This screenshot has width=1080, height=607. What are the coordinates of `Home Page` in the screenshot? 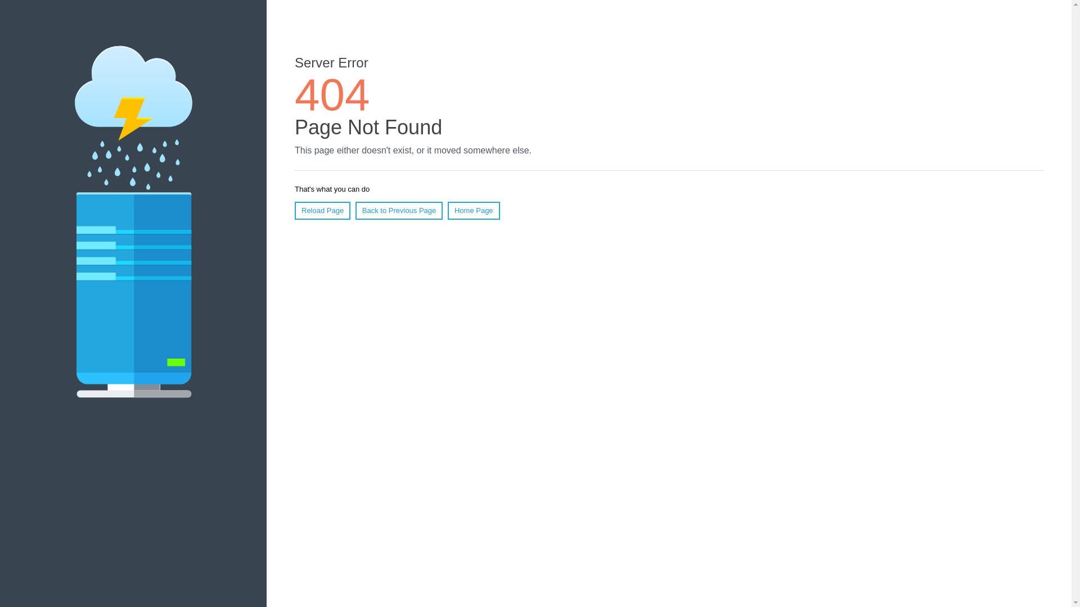 It's located at (474, 211).